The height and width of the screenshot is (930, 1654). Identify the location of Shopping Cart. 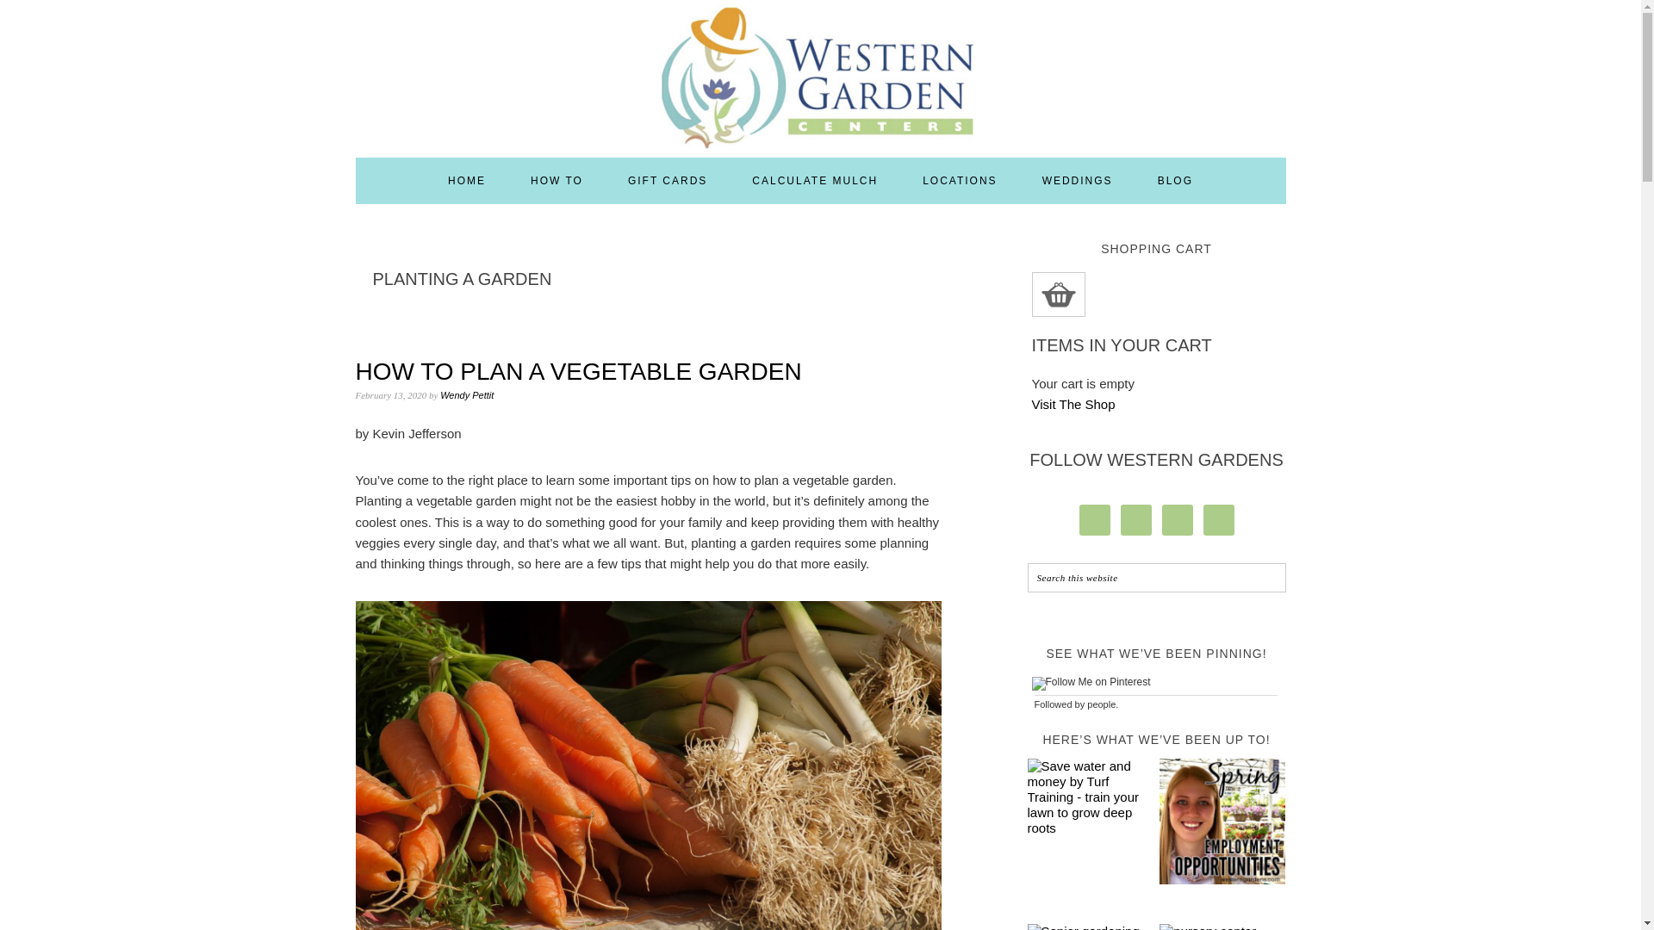
(1058, 294).